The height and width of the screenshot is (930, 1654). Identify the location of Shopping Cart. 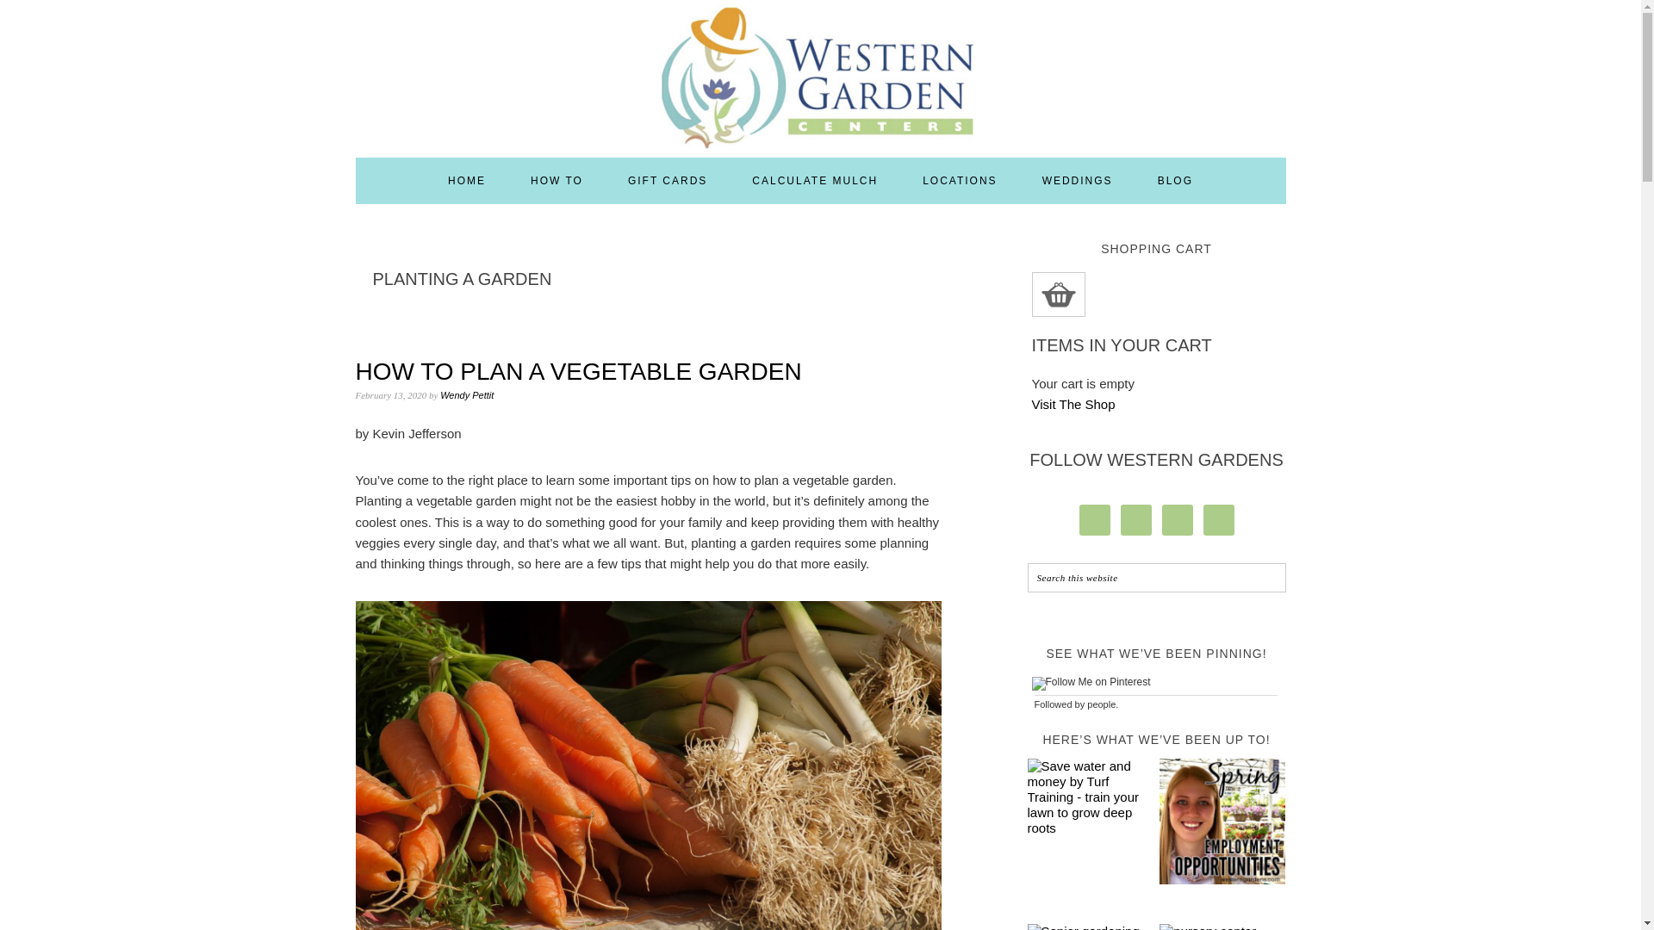
(1058, 294).